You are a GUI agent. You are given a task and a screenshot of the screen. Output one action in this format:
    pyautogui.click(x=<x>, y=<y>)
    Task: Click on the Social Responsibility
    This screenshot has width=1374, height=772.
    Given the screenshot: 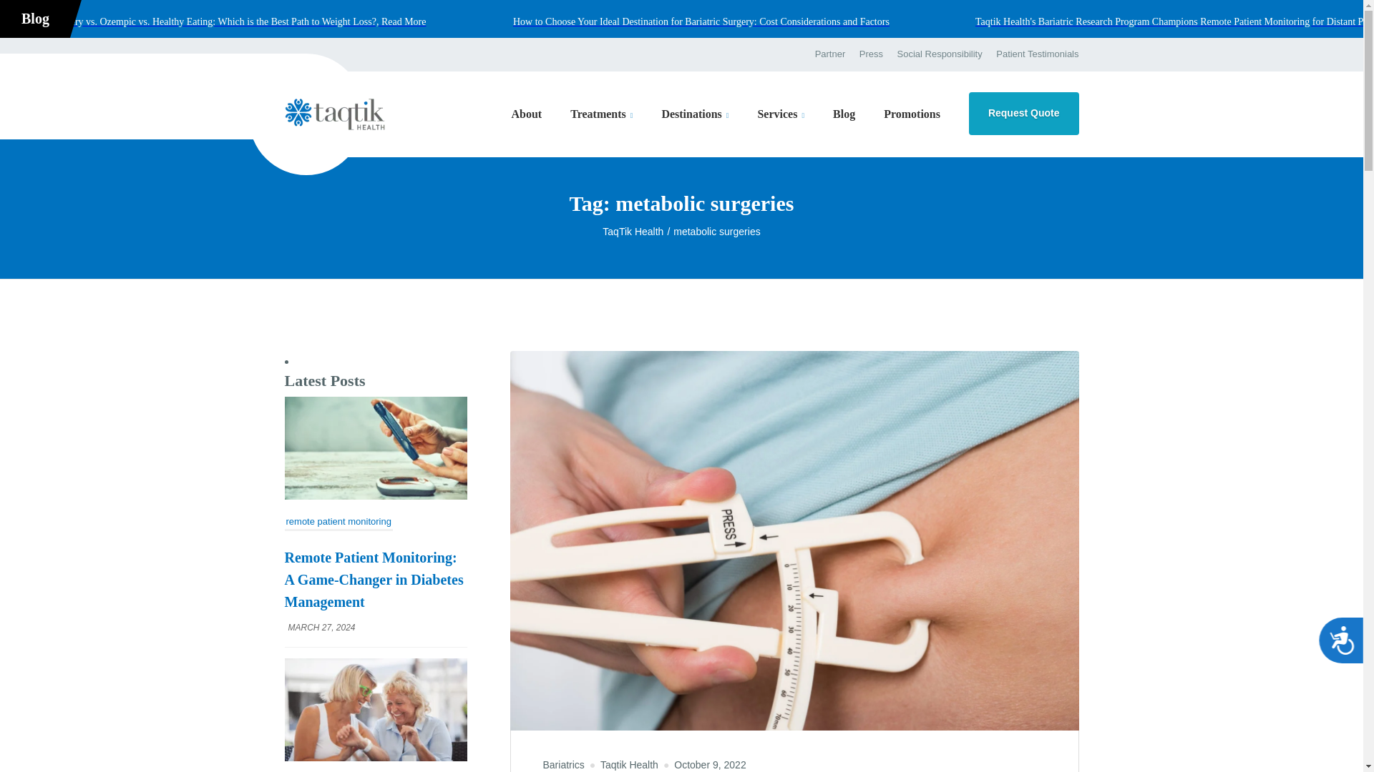 What is the action you would take?
    pyautogui.click(x=940, y=54)
    